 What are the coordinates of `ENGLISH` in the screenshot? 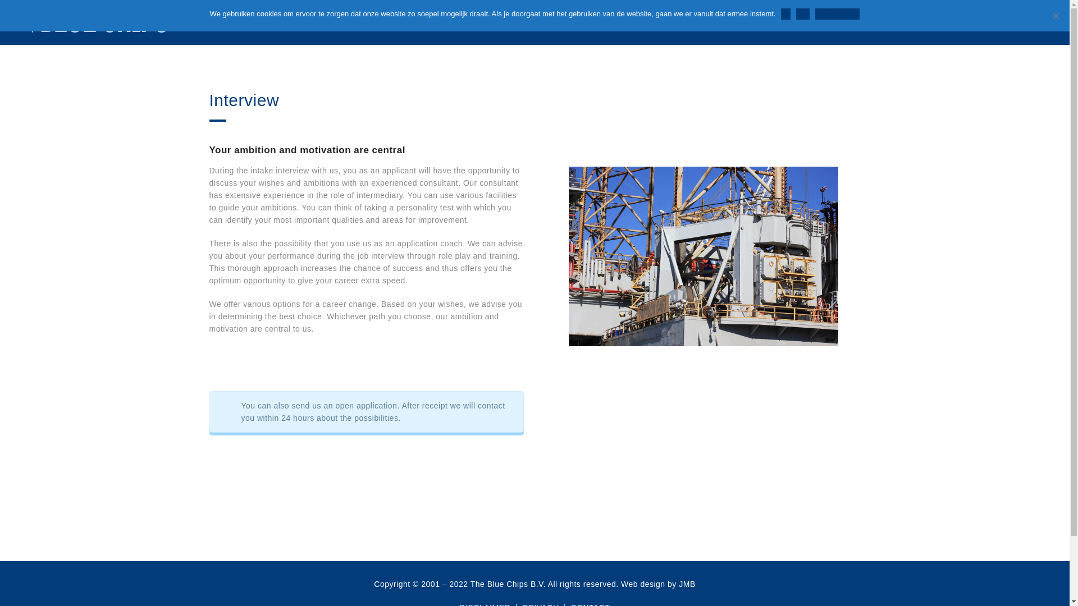 It's located at (1018, 22).